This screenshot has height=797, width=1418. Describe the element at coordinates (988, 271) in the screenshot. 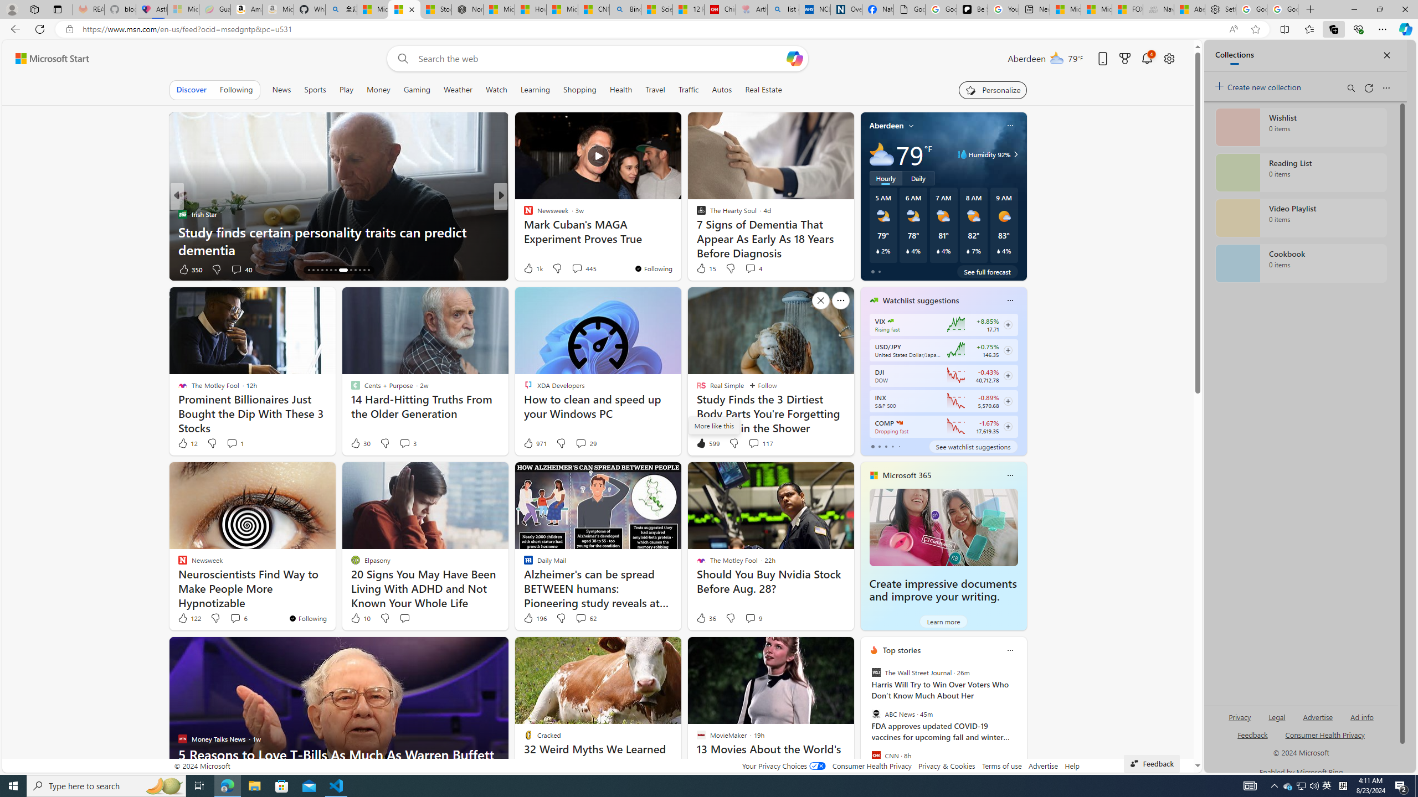

I see `See full forecast` at that location.